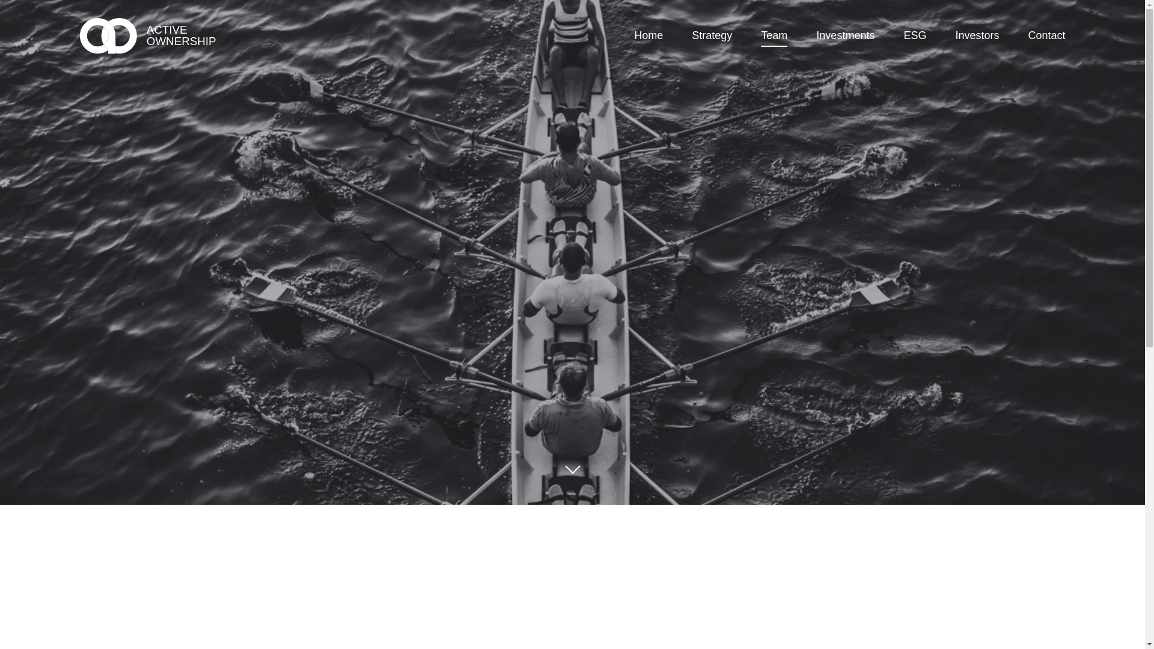  Describe the element at coordinates (845, 36) in the screenshot. I see `Investments` at that location.